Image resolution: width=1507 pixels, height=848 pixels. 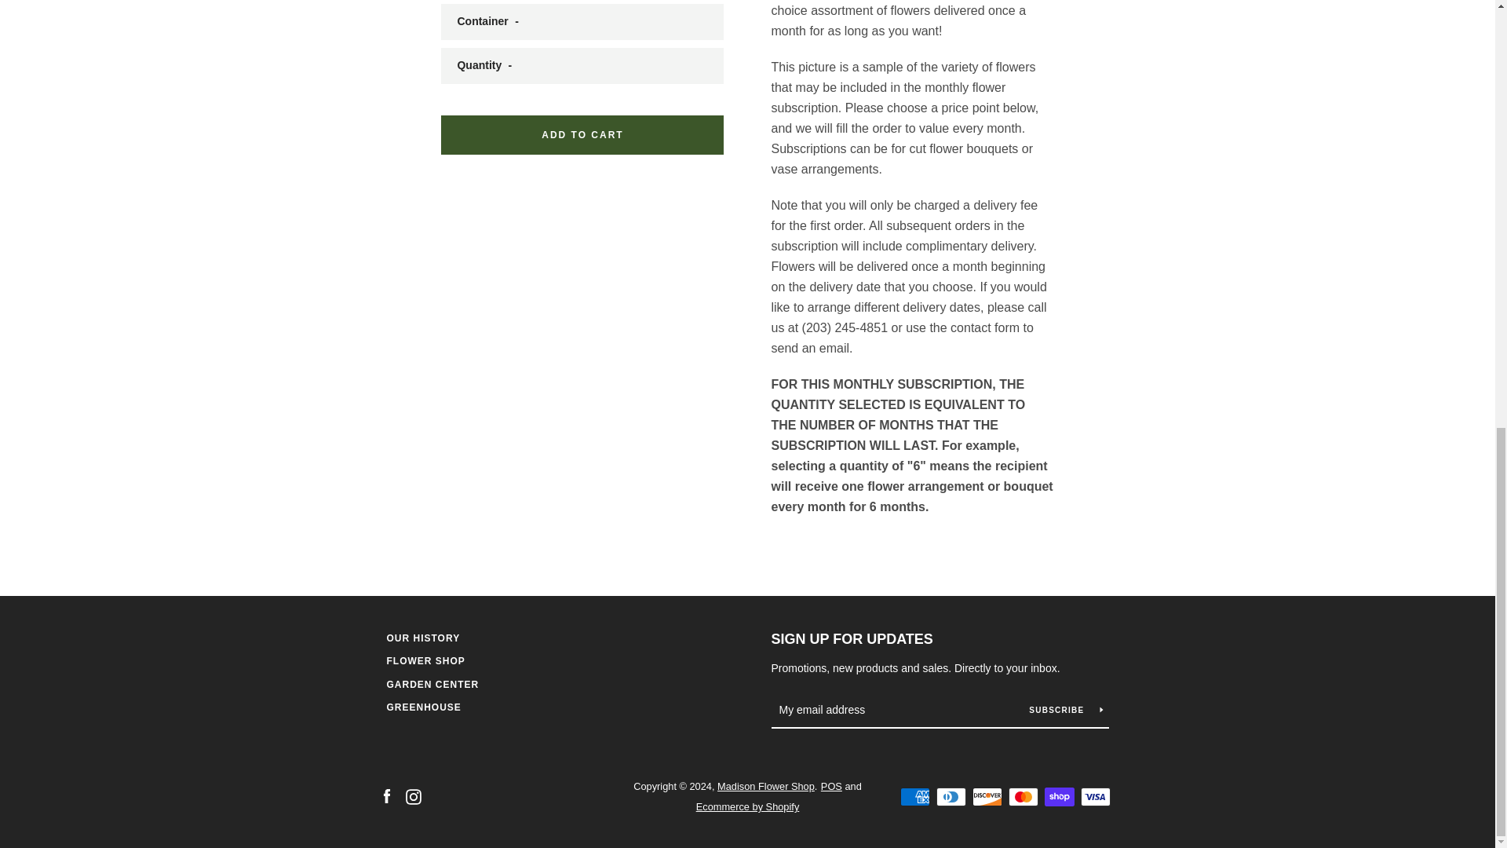 I want to click on Shop Pay, so click(x=1058, y=797).